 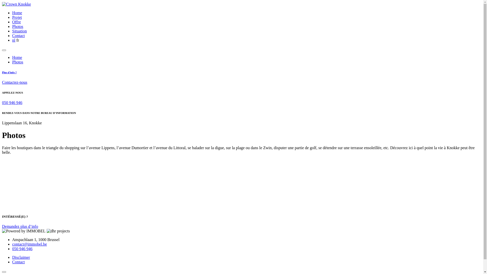 What do you see at coordinates (18, 62) in the screenshot?
I see `Photos` at bounding box center [18, 62].